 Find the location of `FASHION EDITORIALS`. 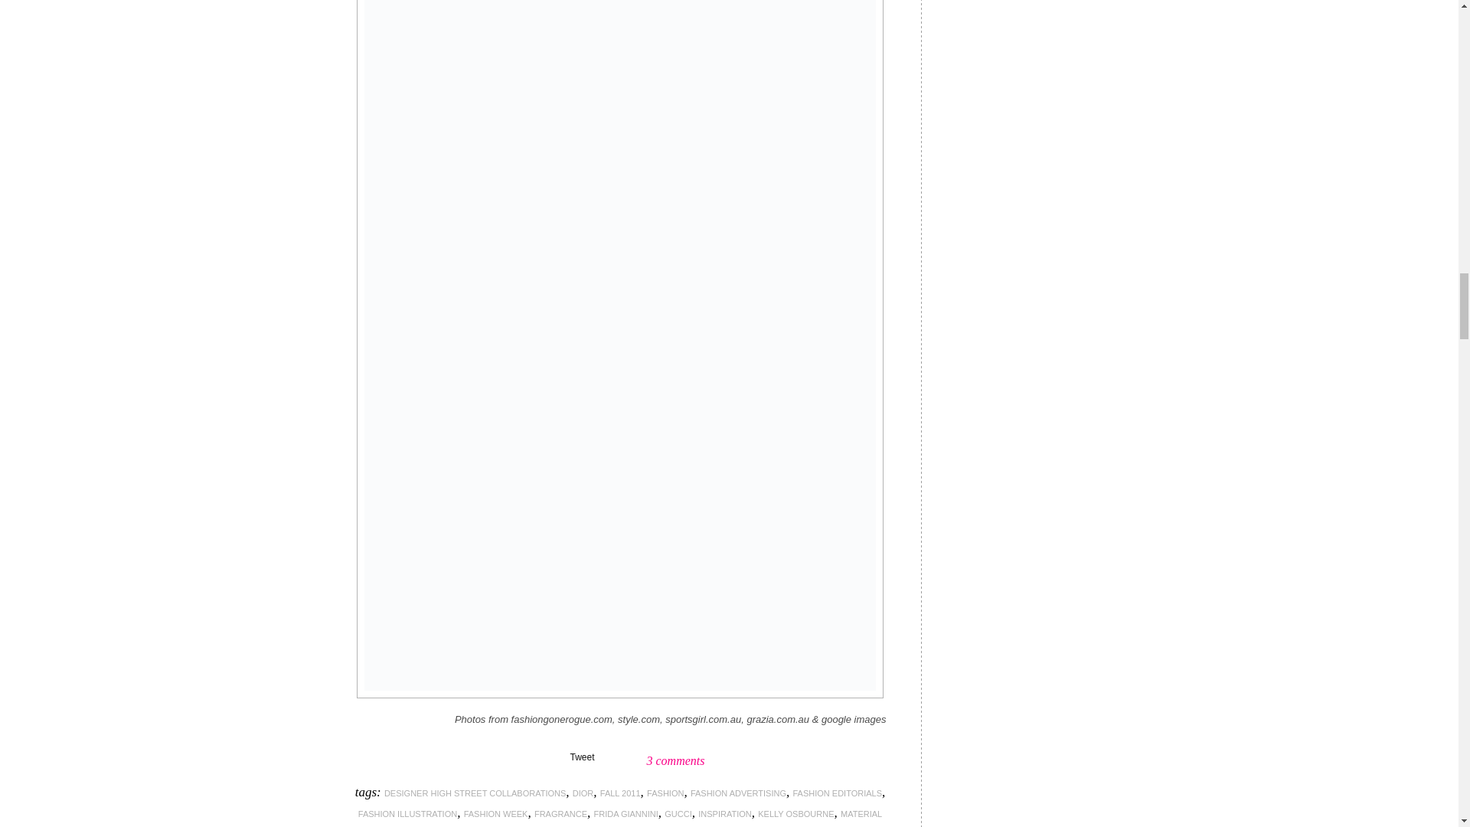

FASHION EDITORIALS is located at coordinates (838, 793).